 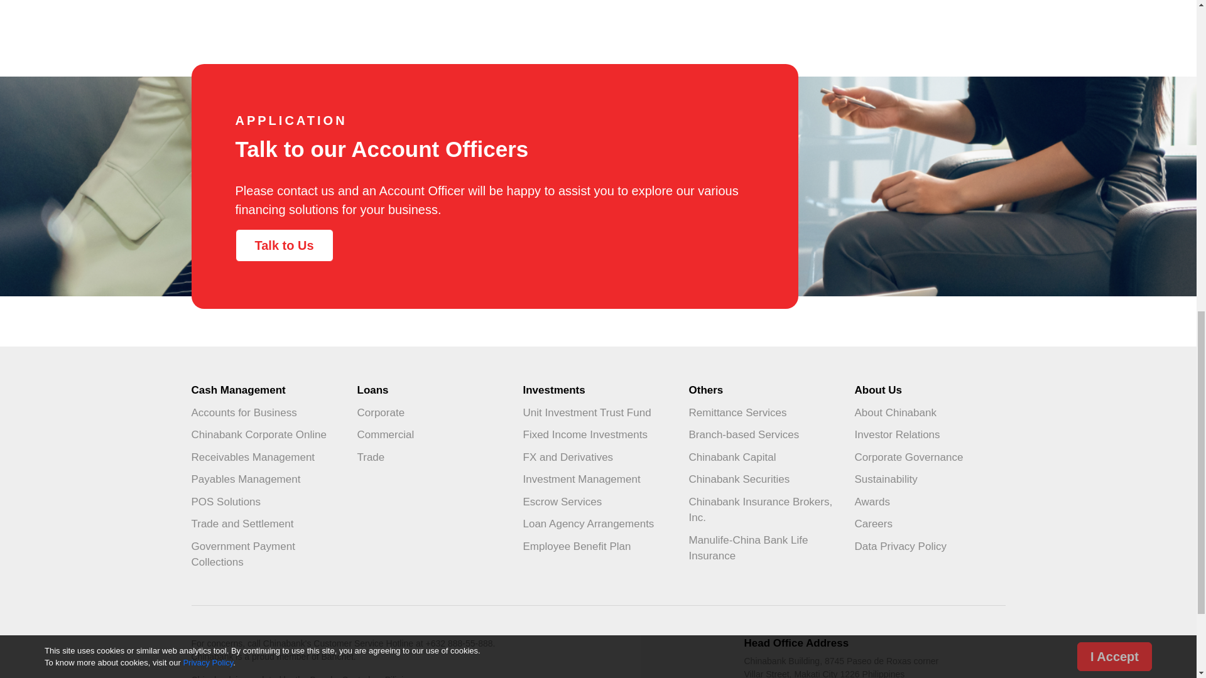 I want to click on Talk to Us, so click(x=284, y=244).